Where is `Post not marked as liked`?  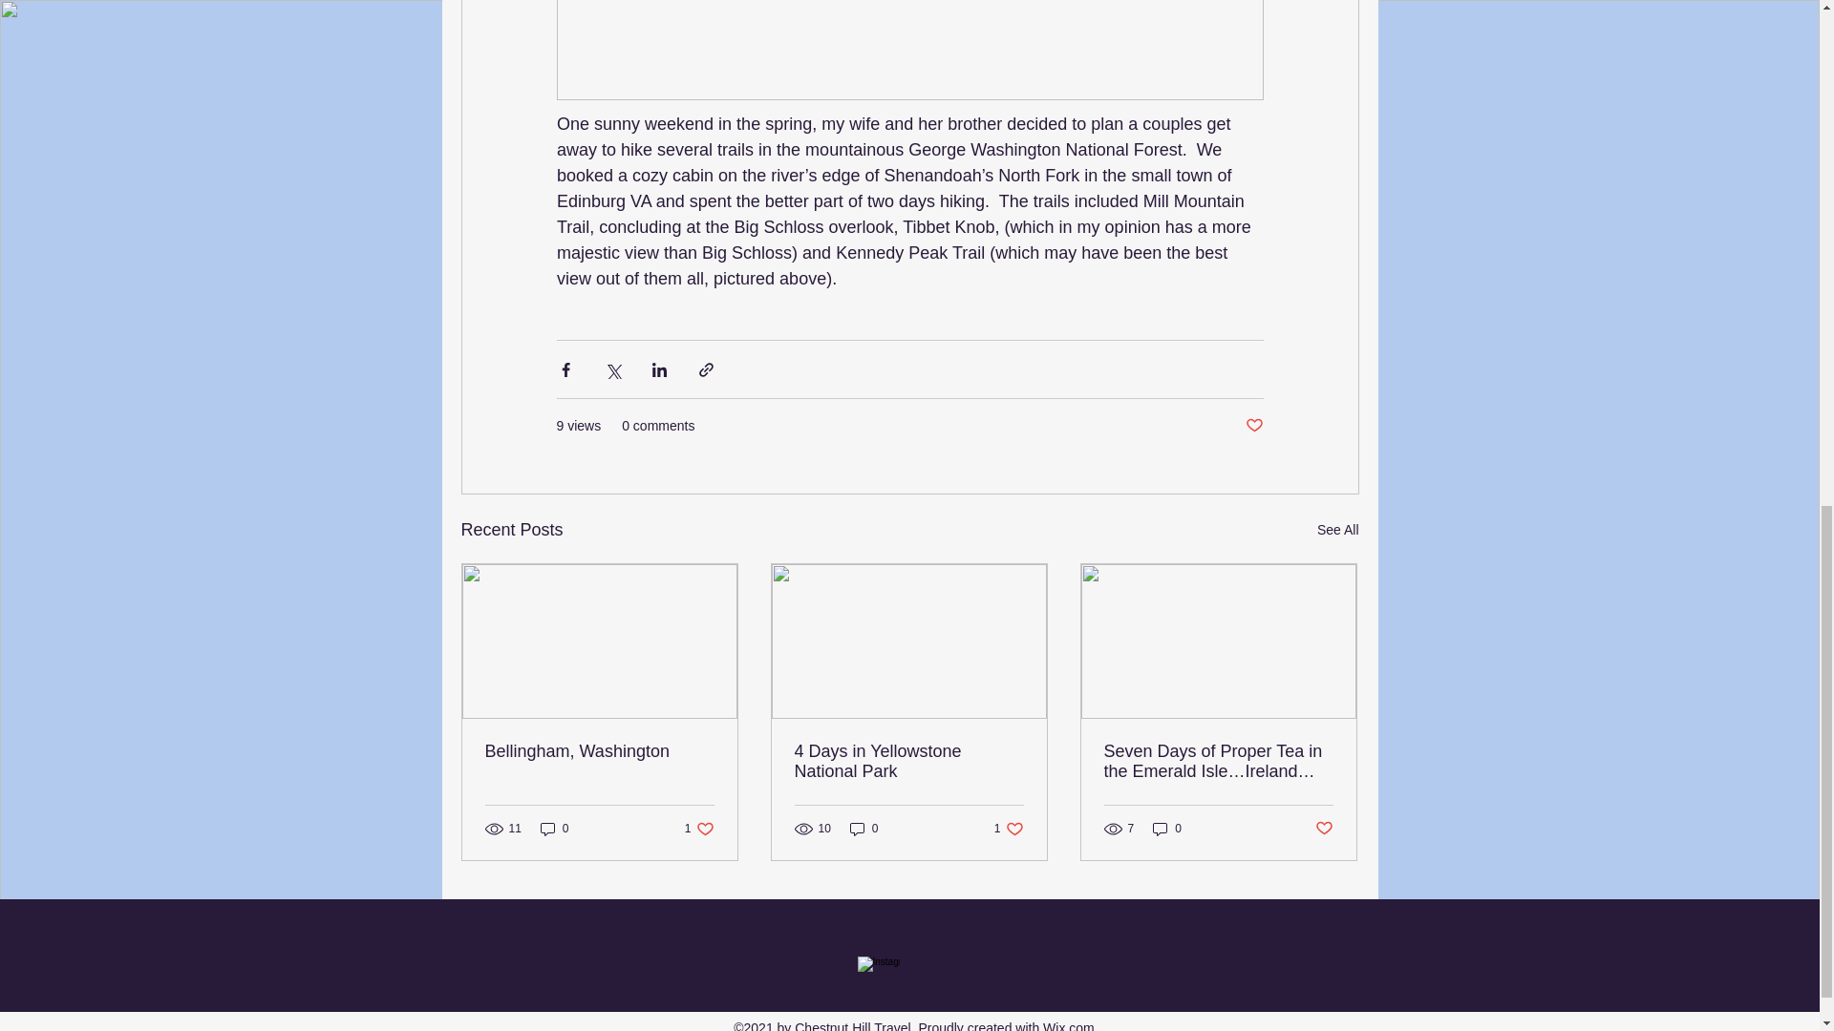 Post not marked as liked is located at coordinates (1324, 829).